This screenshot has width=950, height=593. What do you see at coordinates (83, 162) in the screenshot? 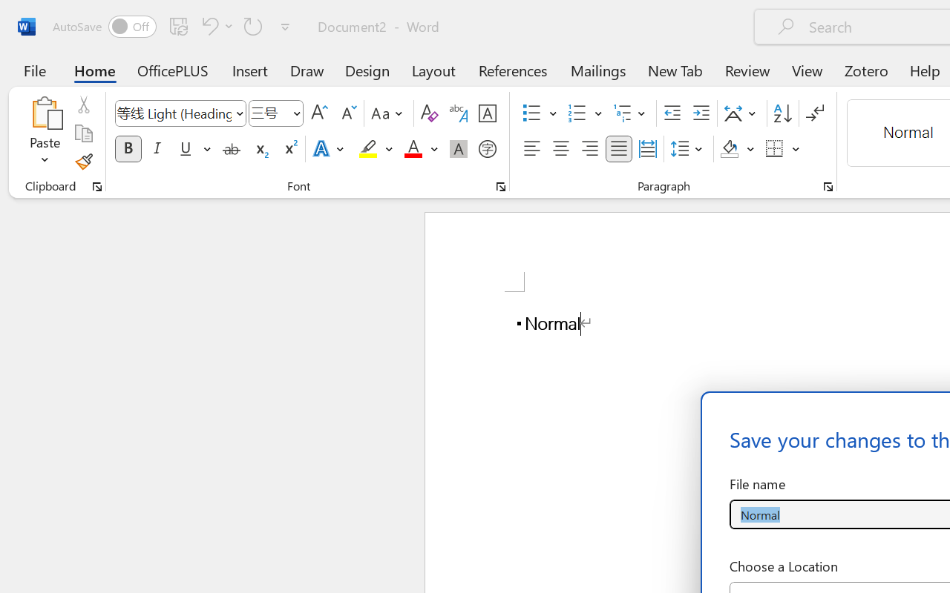
I see `Format Painter` at bounding box center [83, 162].